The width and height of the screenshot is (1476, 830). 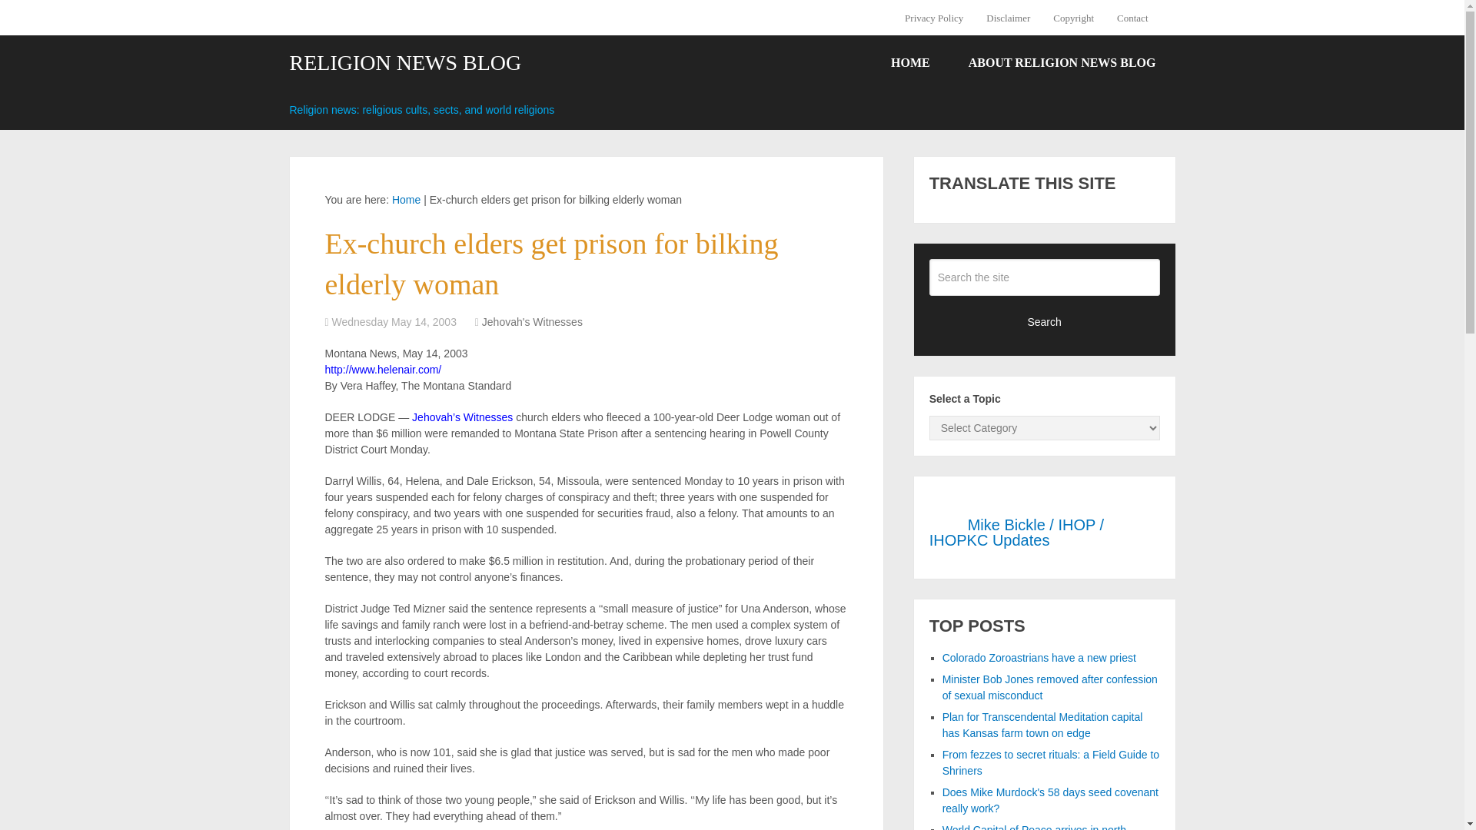 I want to click on Does Mike Murdock's 58 days seed covenant really work?, so click(x=1050, y=799).